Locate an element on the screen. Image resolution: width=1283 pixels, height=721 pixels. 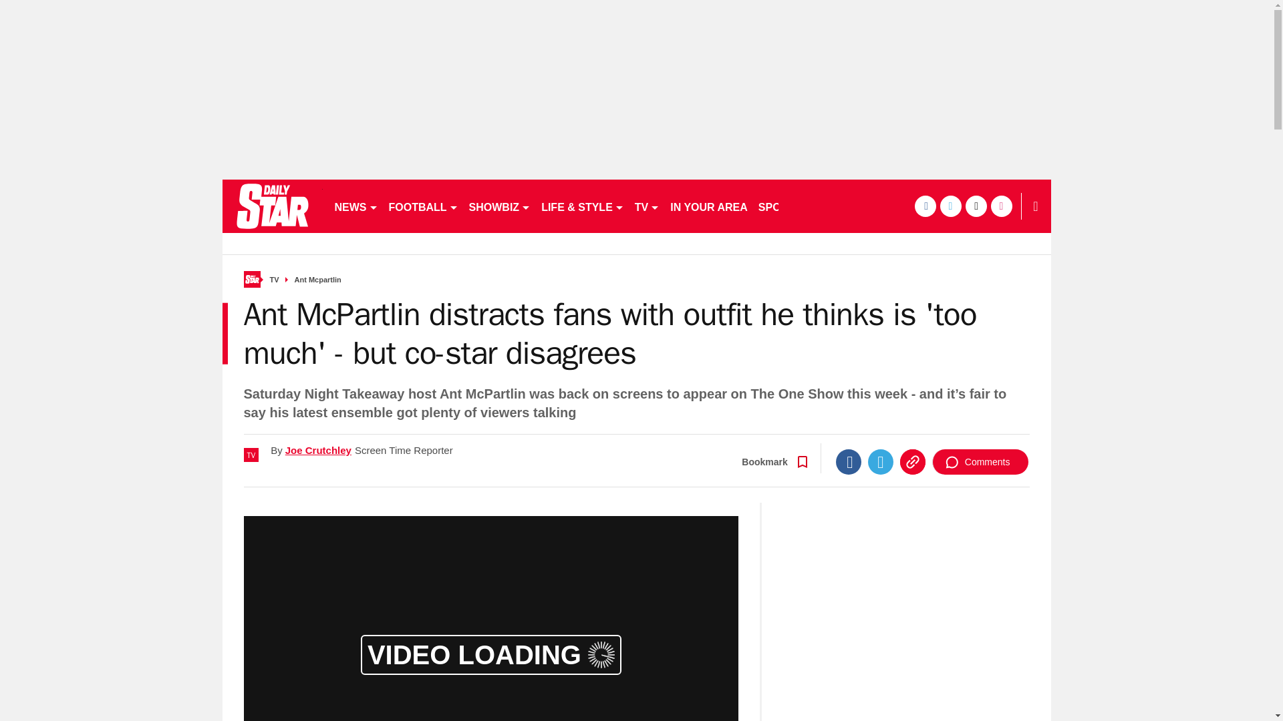
instagram is located at coordinates (1001, 206).